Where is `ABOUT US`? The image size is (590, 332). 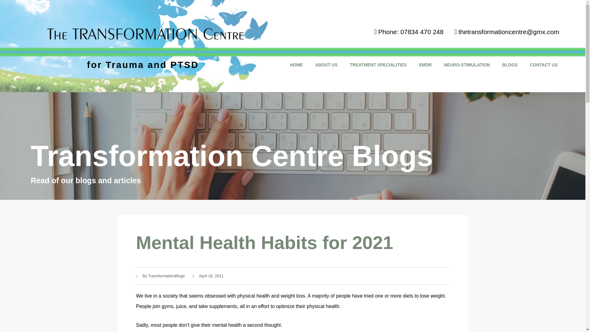
ABOUT US is located at coordinates (326, 65).